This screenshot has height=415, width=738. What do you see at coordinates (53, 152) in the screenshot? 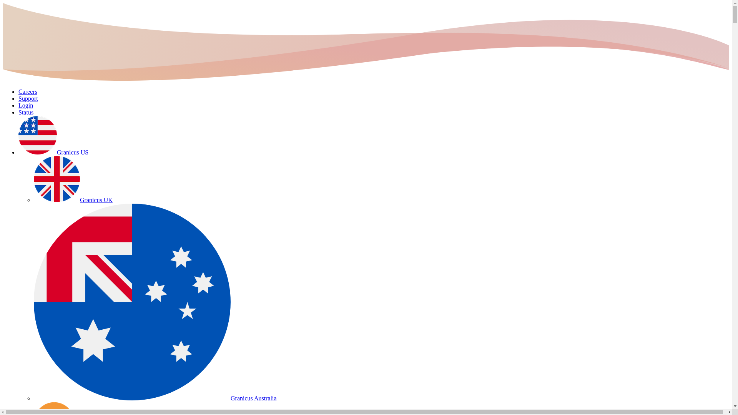
I see `Granicus US` at bounding box center [53, 152].